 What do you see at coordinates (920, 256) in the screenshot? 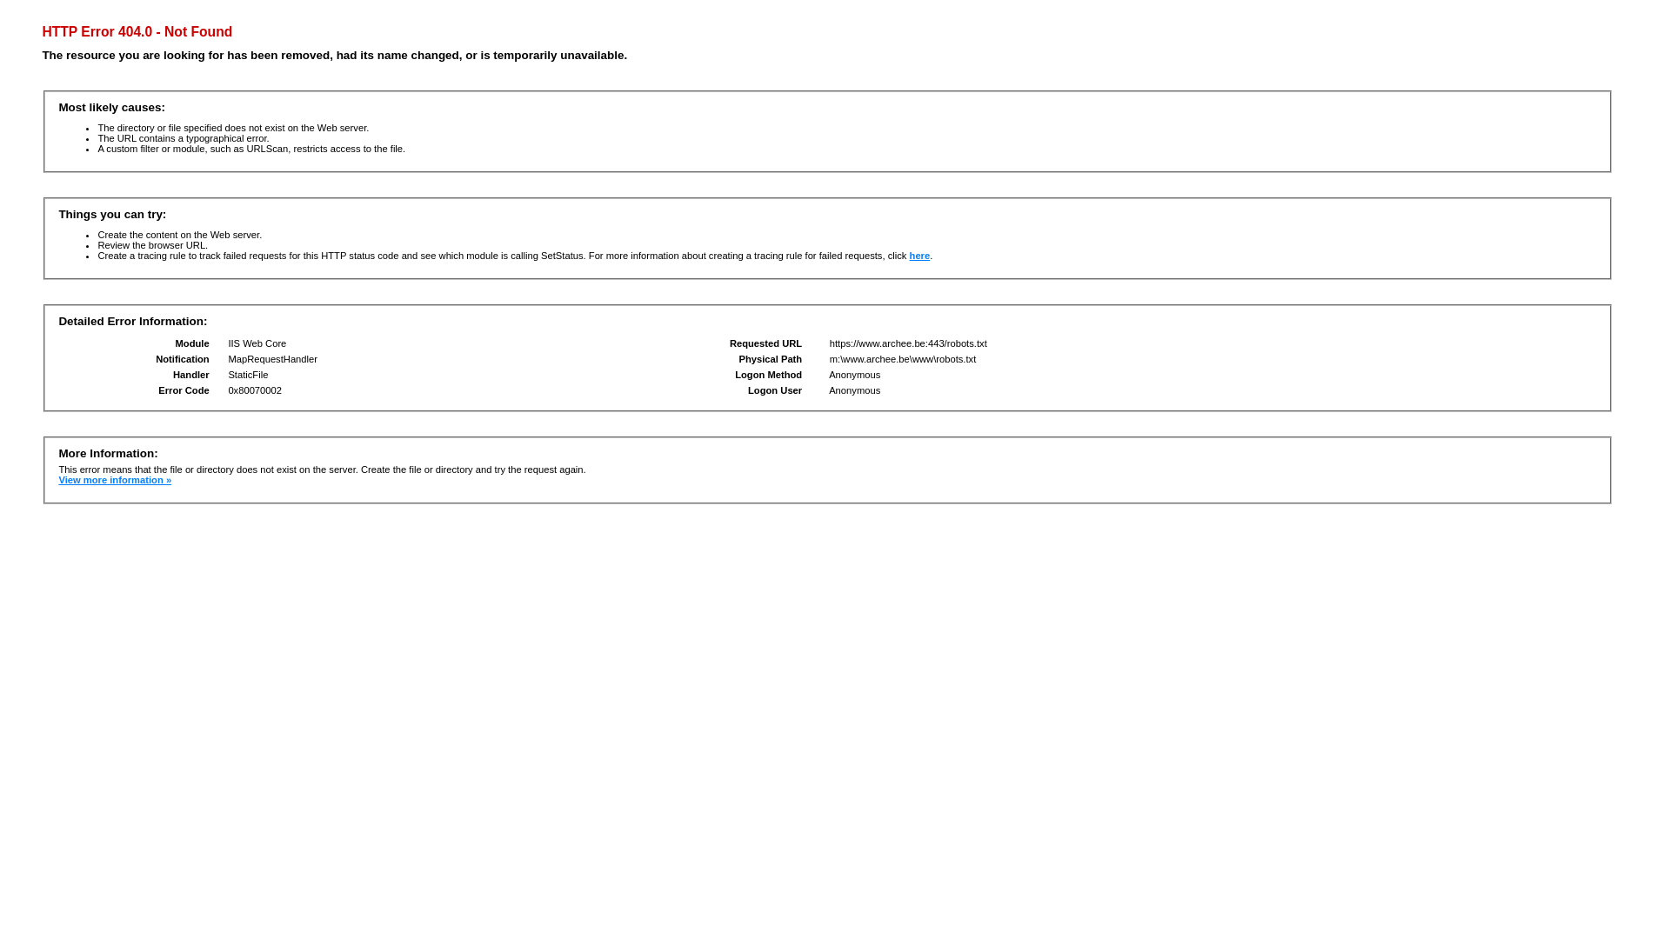
I see `here` at bounding box center [920, 256].